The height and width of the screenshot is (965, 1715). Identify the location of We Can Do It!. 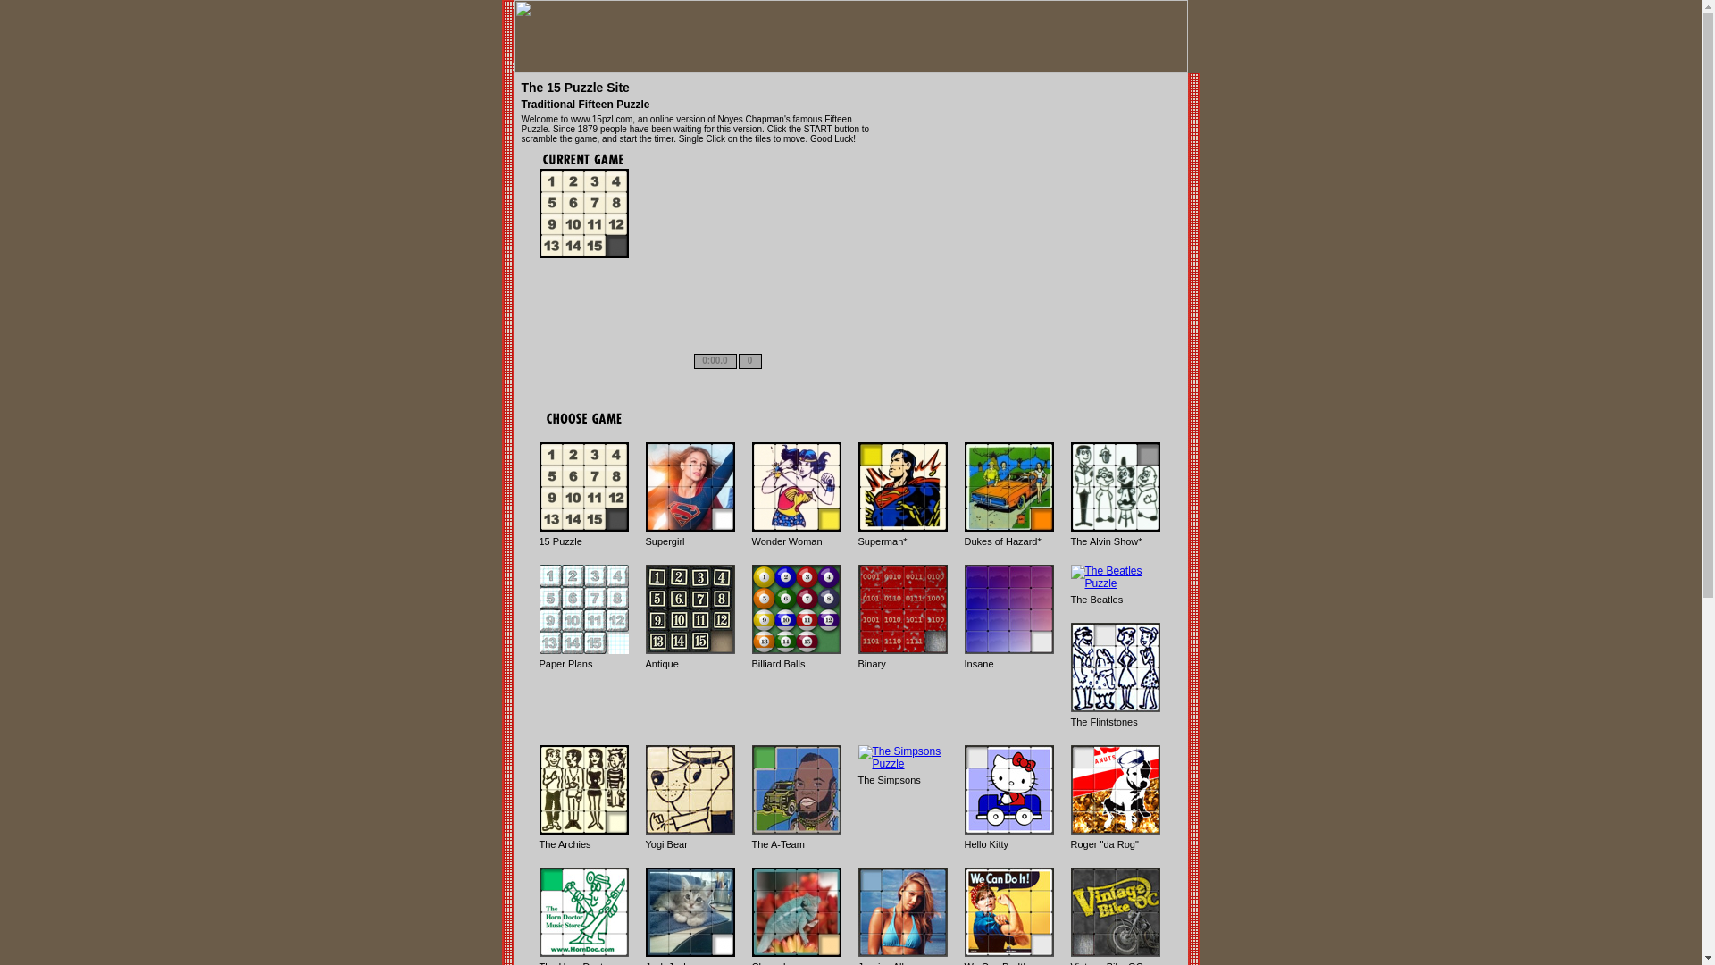
(1009, 912).